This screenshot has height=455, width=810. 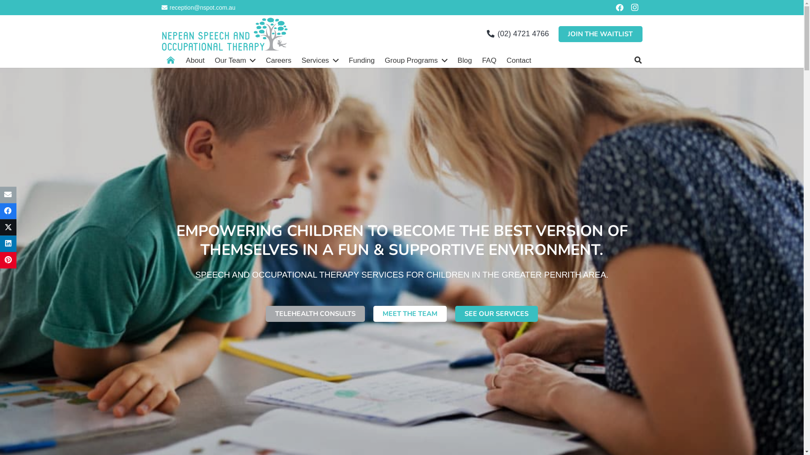 What do you see at coordinates (574, 399) in the screenshot?
I see `Facebook` at bounding box center [574, 399].